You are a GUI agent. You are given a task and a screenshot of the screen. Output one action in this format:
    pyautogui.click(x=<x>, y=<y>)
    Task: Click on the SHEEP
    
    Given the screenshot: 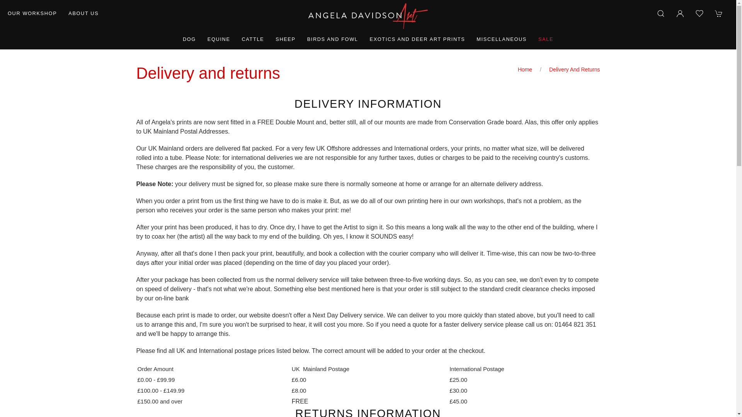 What is the action you would take?
    pyautogui.click(x=285, y=39)
    